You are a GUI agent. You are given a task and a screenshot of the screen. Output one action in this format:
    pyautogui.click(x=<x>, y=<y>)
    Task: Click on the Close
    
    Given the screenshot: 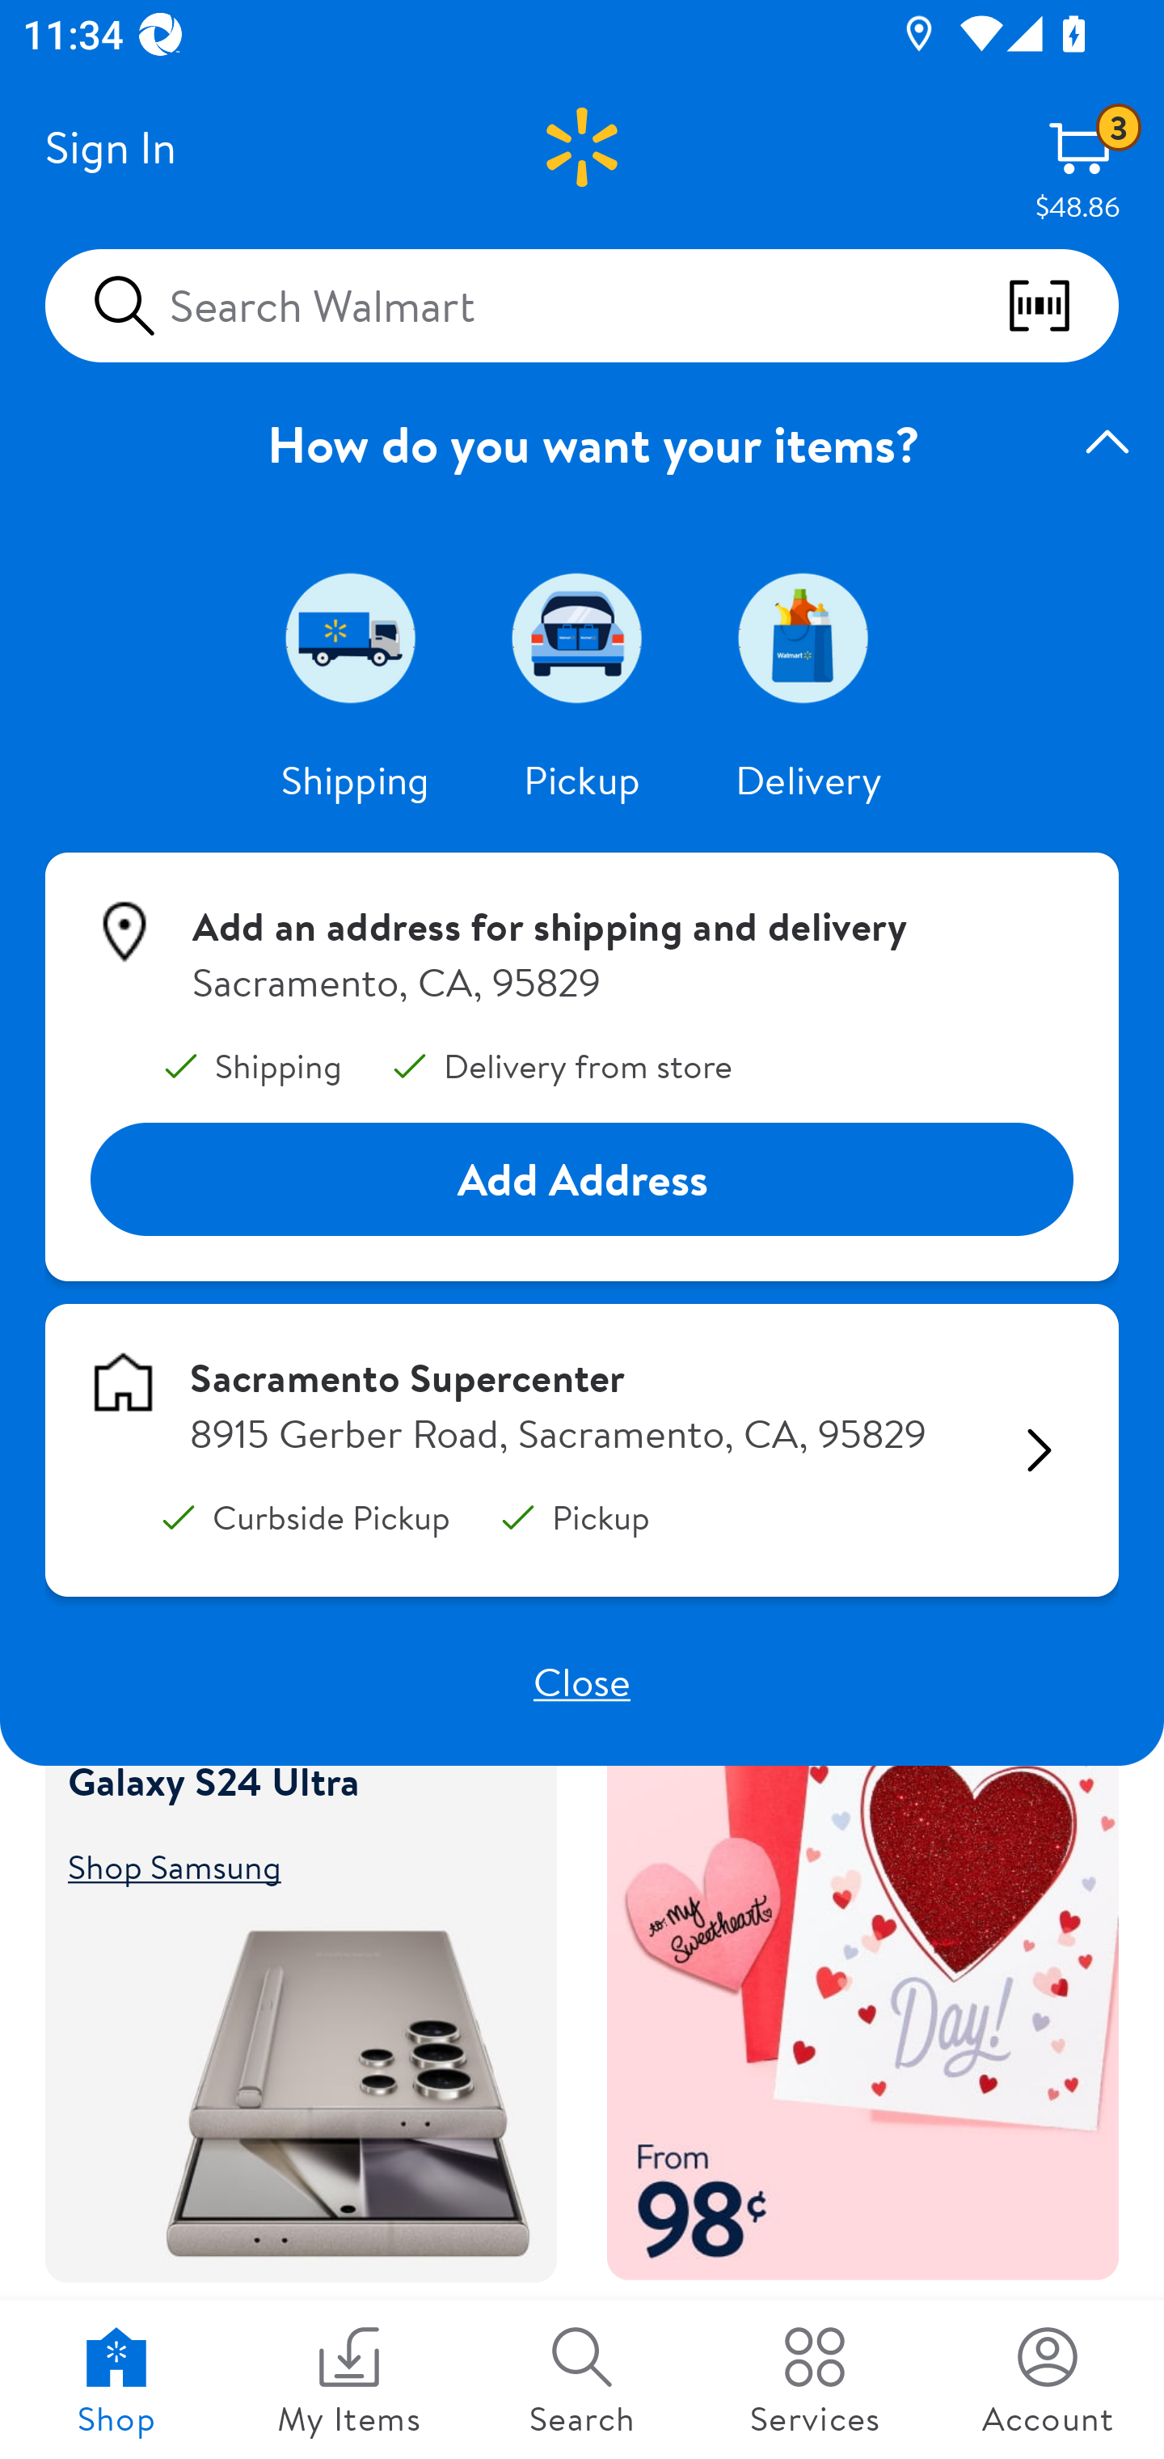 What is the action you would take?
    pyautogui.click(x=582, y=1682)
    